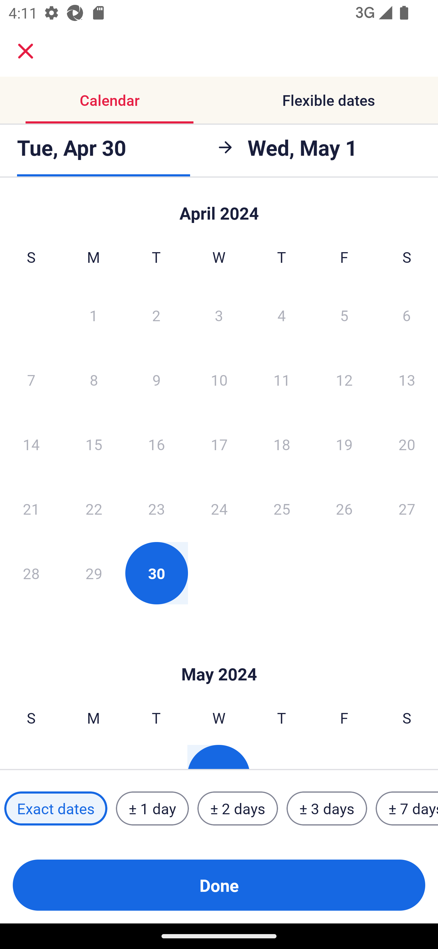 Image resolution: width=438 pixels, height=949 pixels. I want to click on 20 Saturday, April 20, 2024, so click(407, 444).